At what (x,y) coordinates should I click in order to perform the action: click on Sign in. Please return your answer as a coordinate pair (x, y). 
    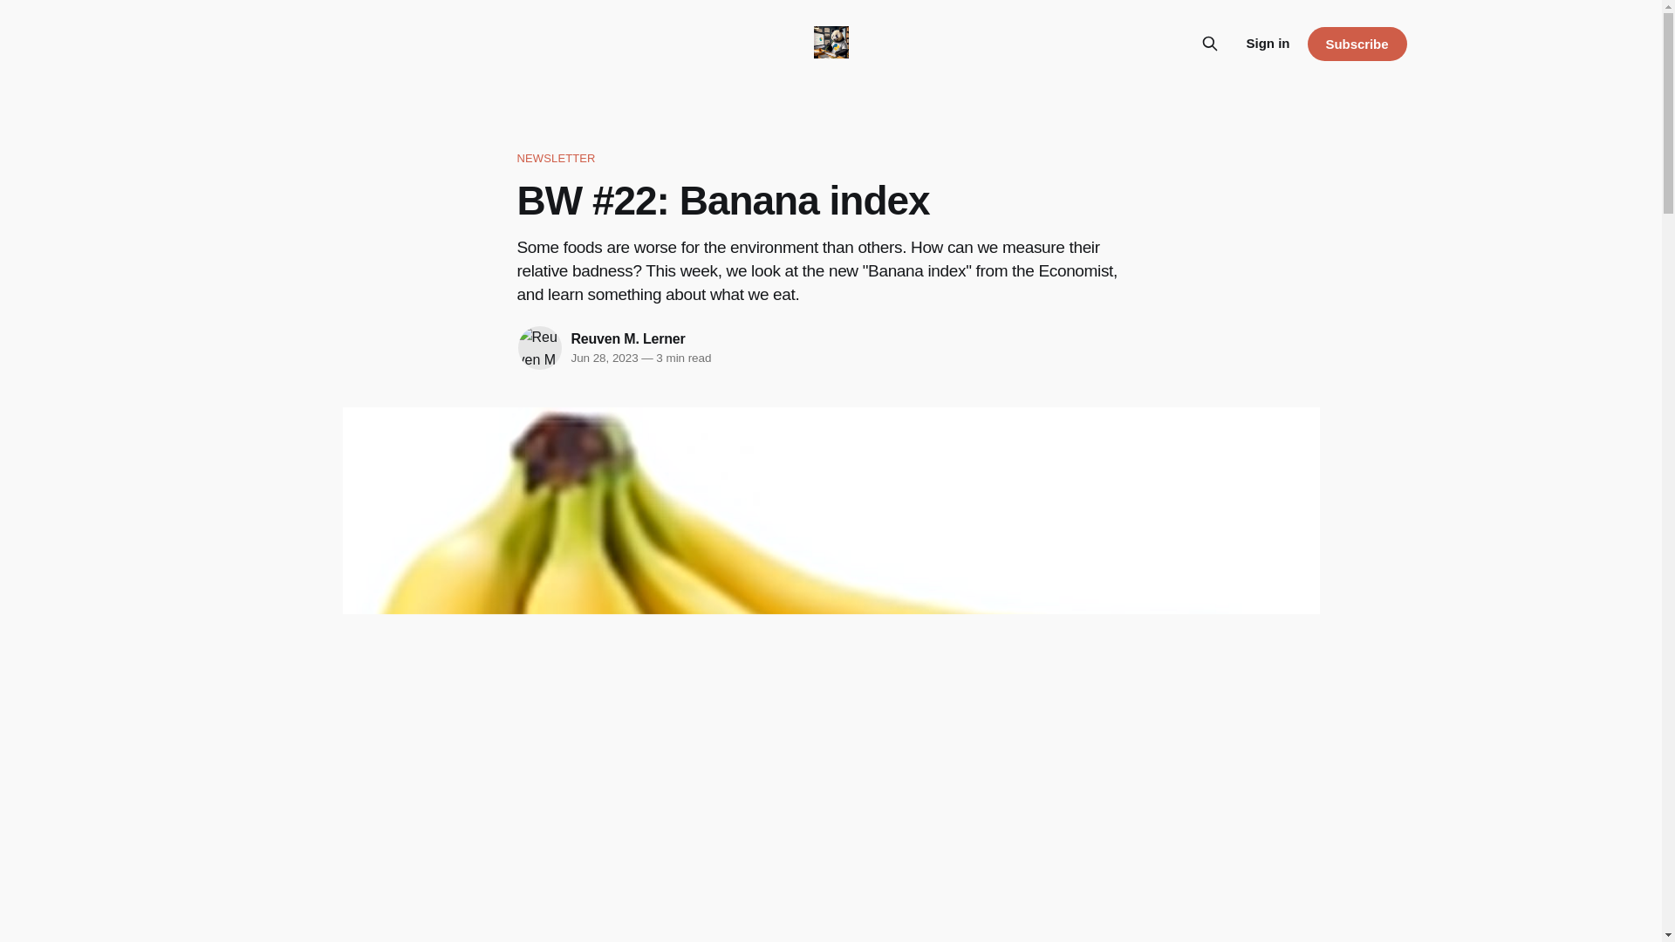
    Looking at the image, I should click on (1268, 43).